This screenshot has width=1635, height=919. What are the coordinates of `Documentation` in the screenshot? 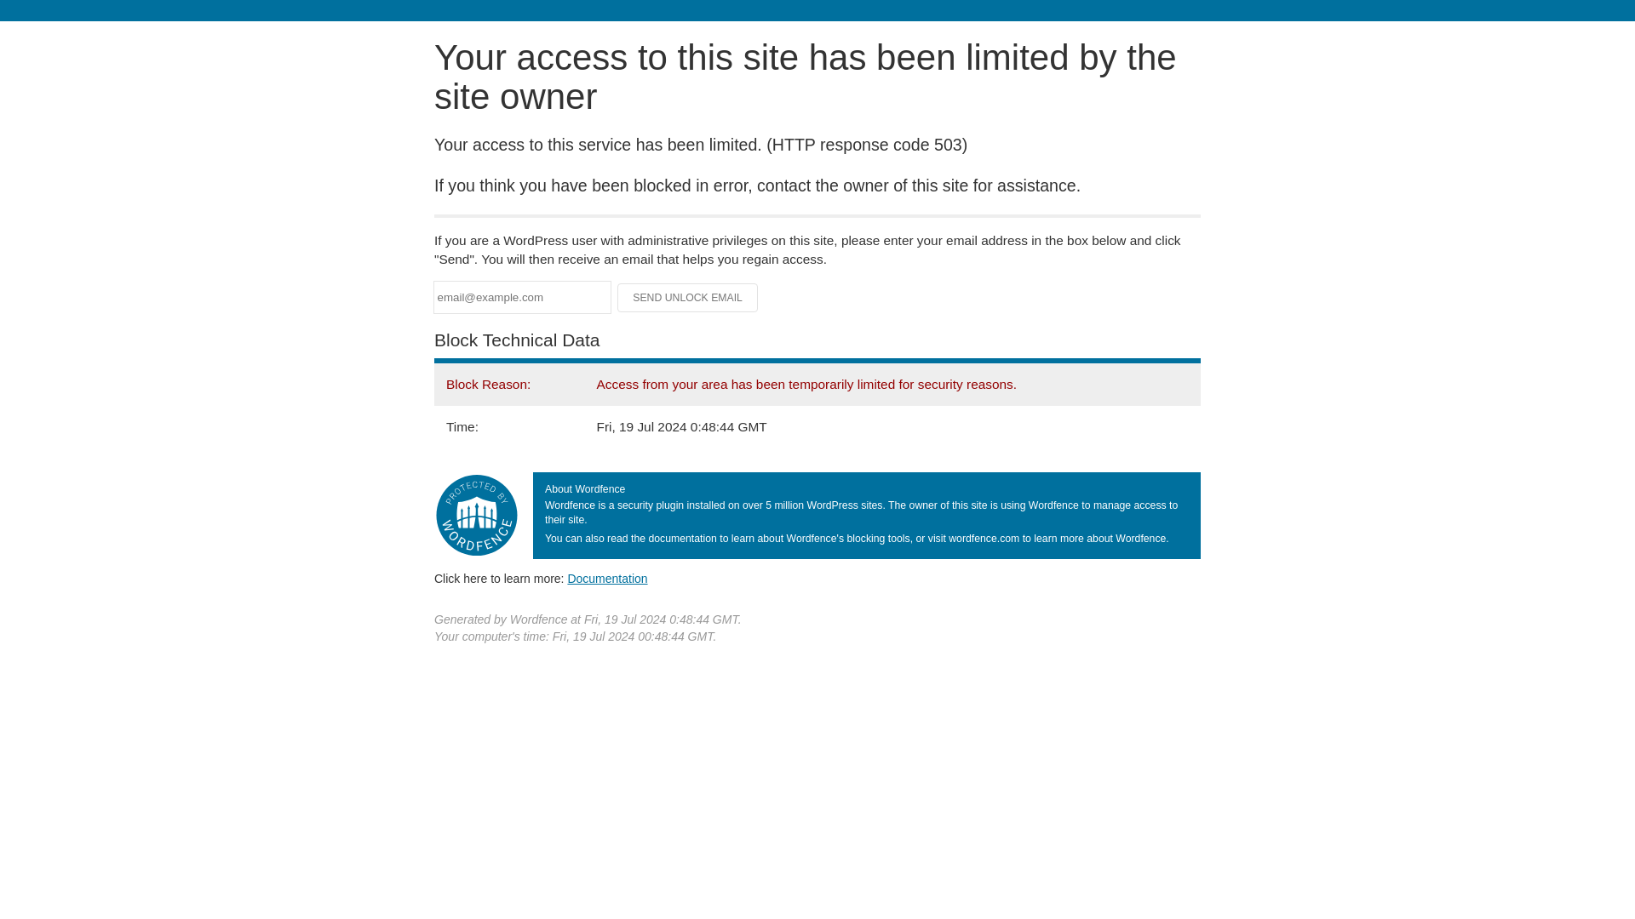 It's located at (607, 578).